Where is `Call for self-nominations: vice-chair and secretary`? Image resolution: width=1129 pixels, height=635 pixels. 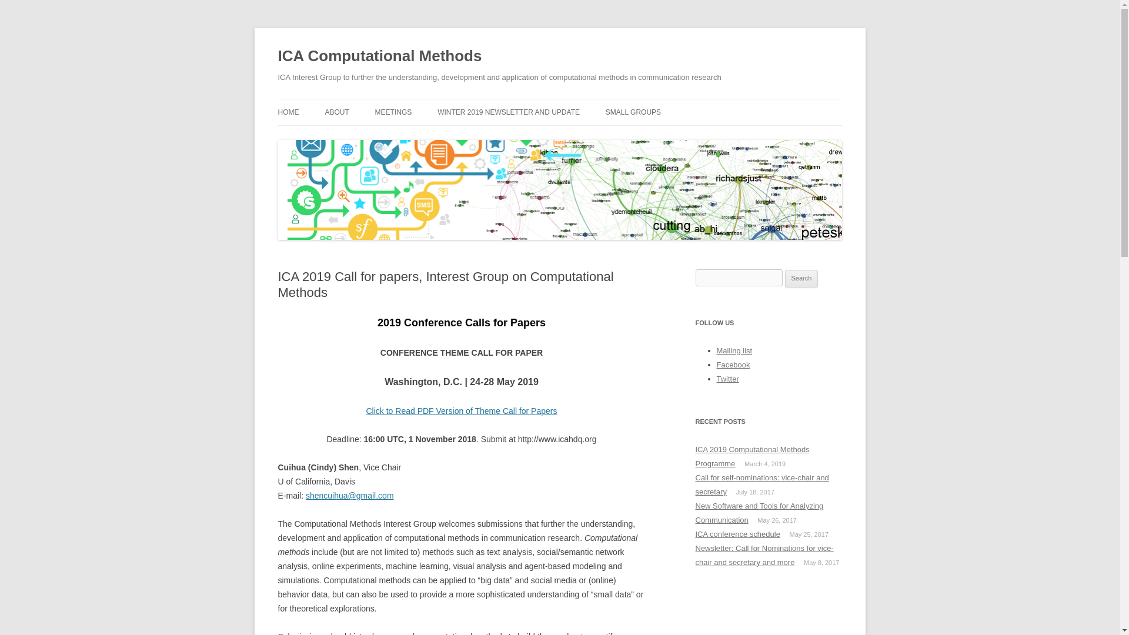
Call for self-nominations: vice-chair and secretary is located at coordinates (762, 484).